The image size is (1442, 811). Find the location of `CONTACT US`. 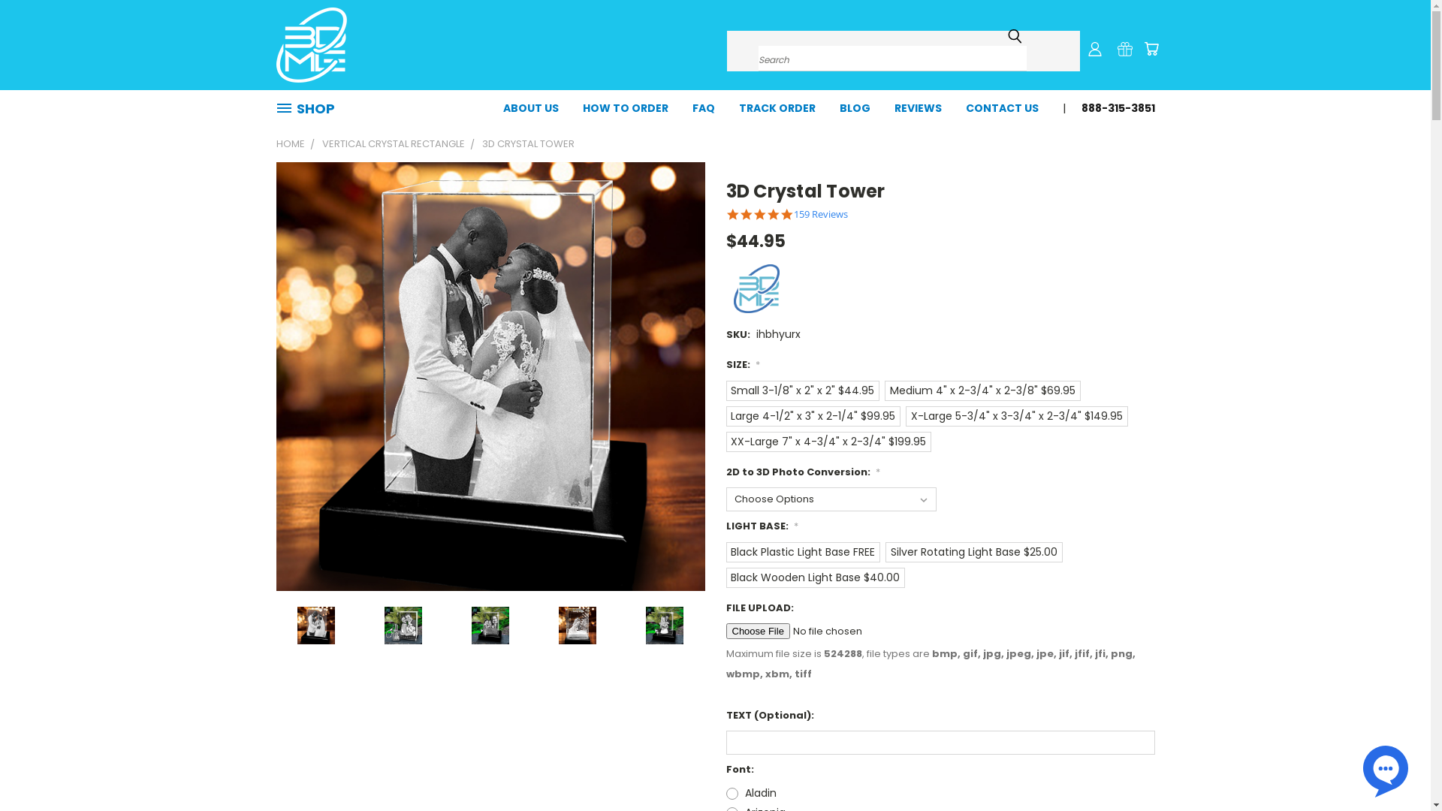

CONTACT US is located at coordinates (1002, 107).